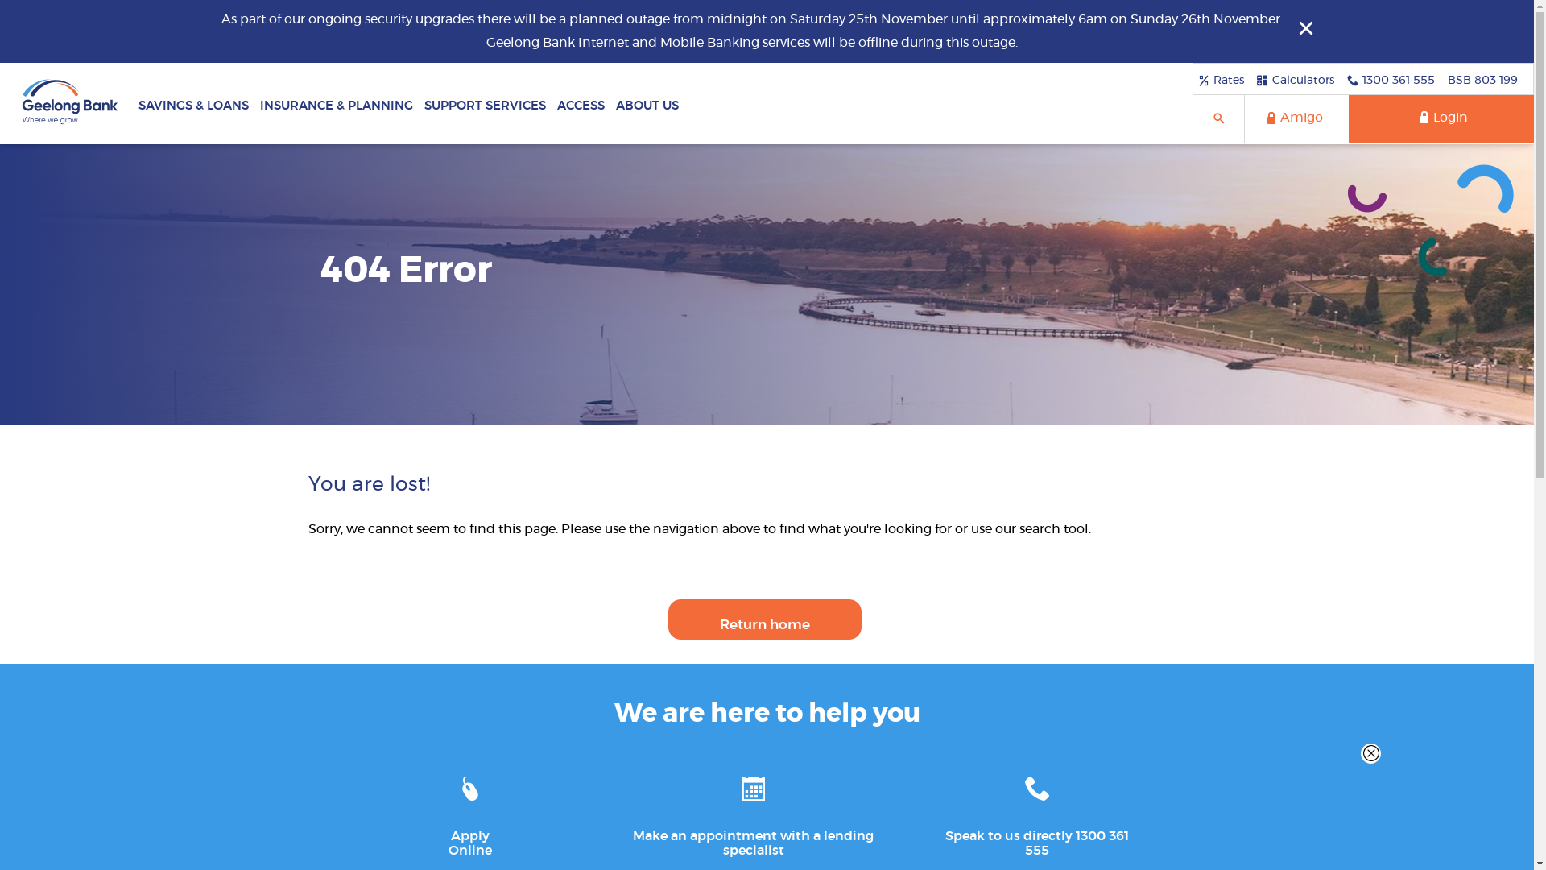  Describe the element at coordinates (1441, 119) in the screenshot. I see `Login` at that location.